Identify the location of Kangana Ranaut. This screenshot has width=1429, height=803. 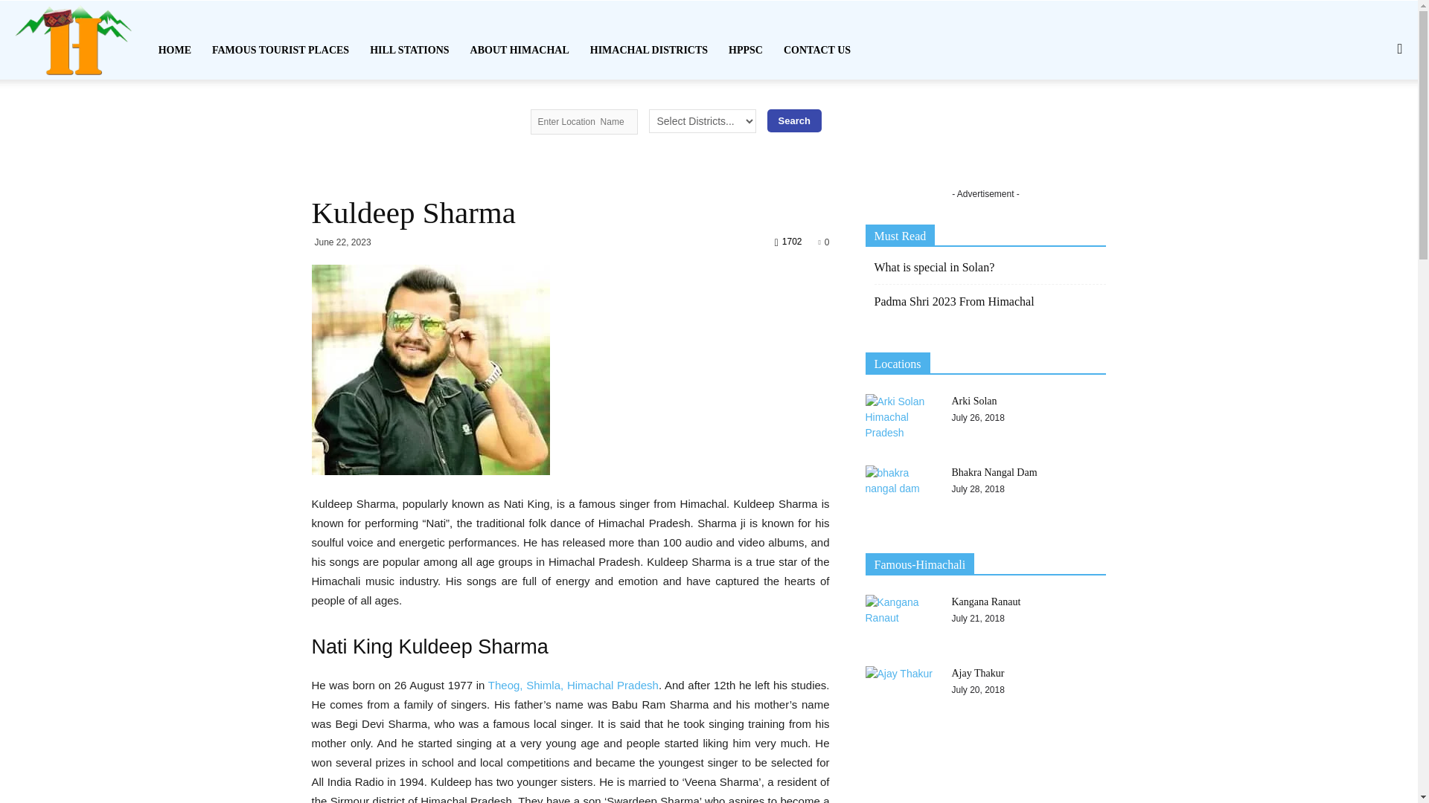
(901, 621).